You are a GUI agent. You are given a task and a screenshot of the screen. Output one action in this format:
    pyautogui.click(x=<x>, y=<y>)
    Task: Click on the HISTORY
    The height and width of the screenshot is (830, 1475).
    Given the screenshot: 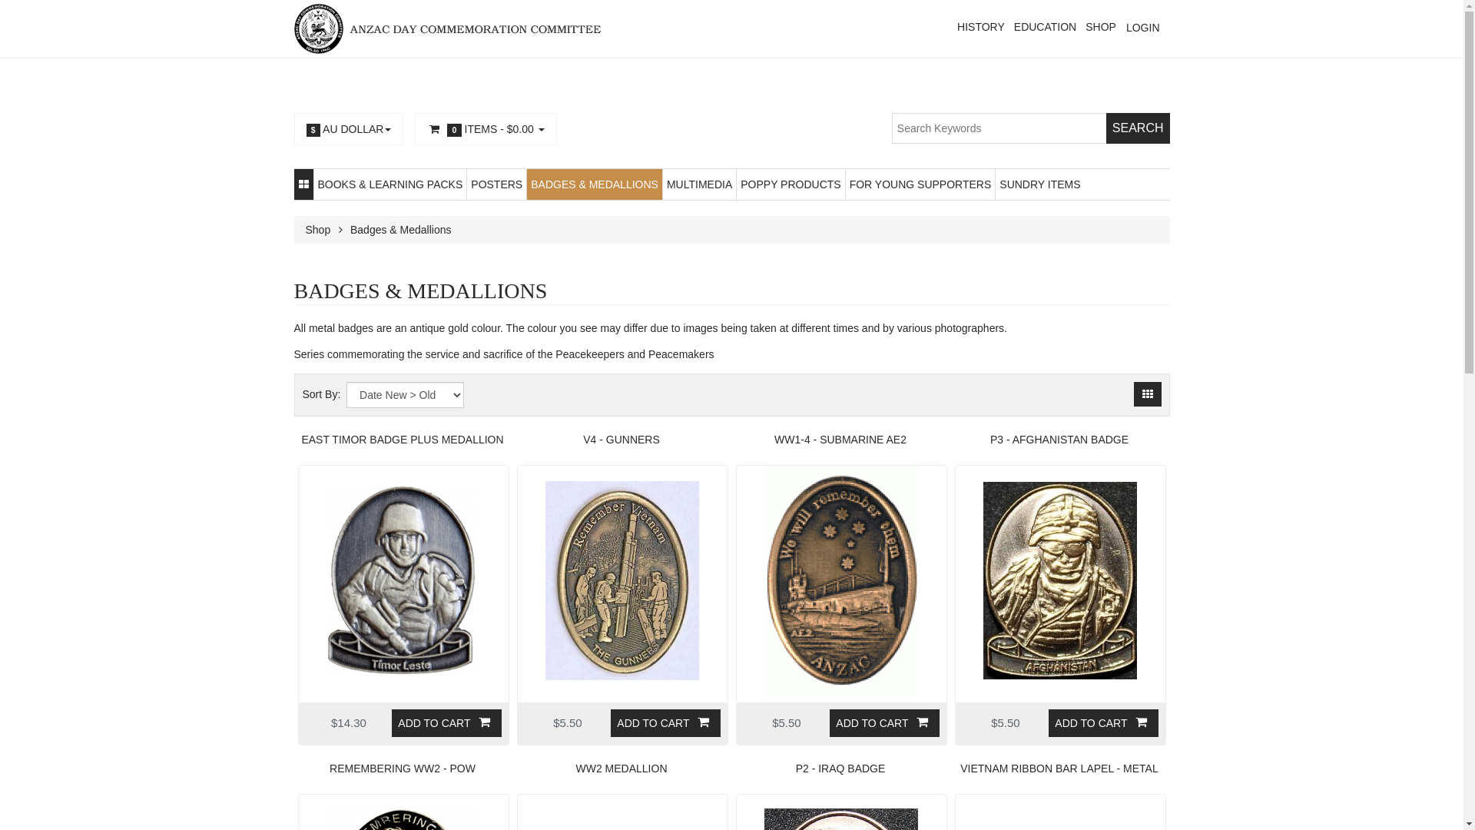 What is the action you would take?
    pyautogui.click(x=981, y=27)
    